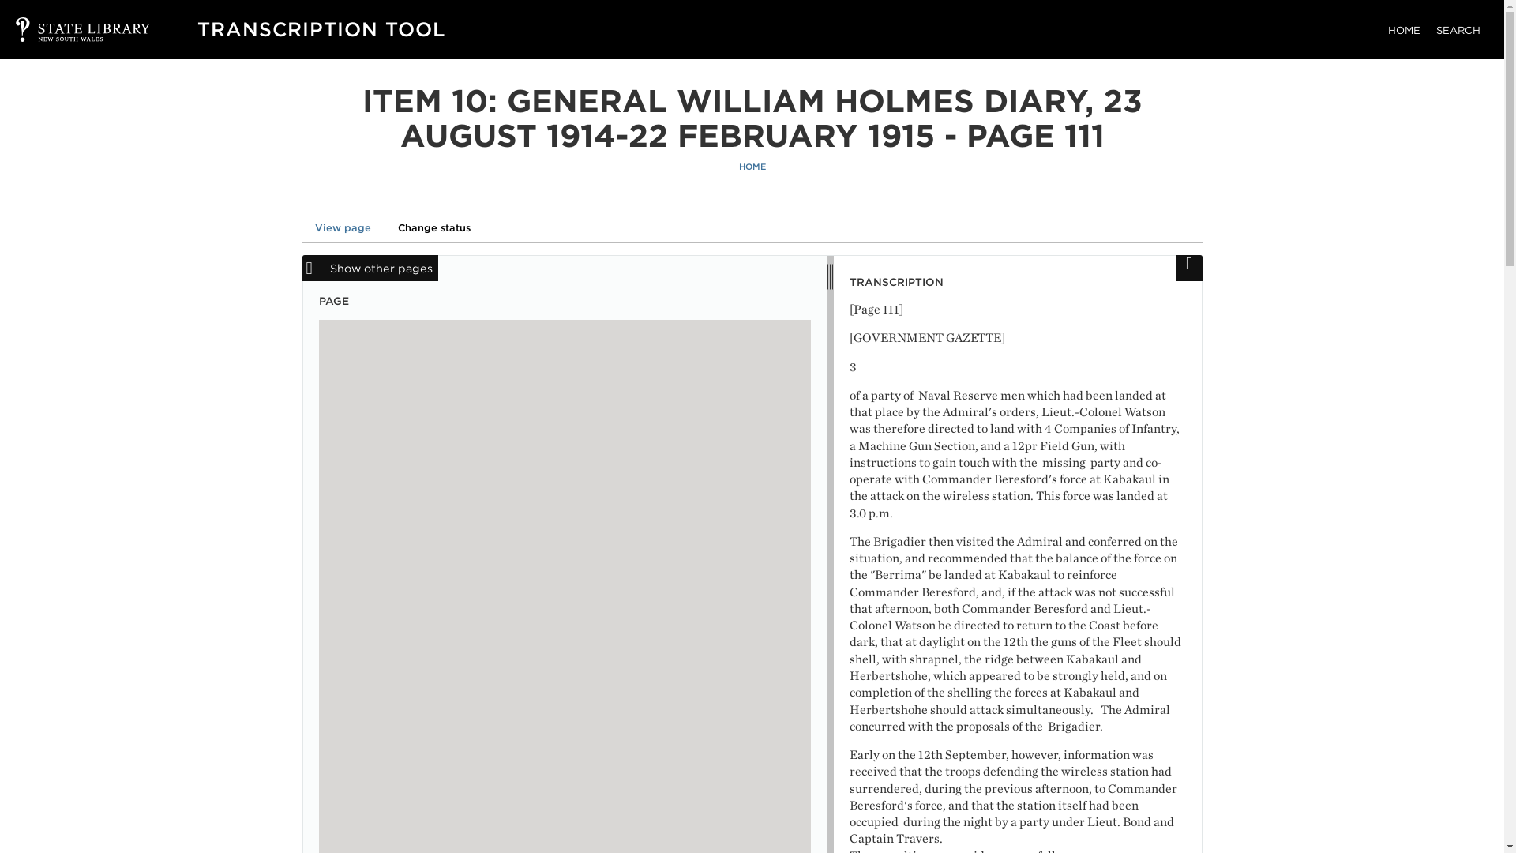 The height and width of the screenshot is (853, 1516). What do you see at coordinates (434, 227) in the screenshot?
I see `Change status` at bounding box center [434, 227].